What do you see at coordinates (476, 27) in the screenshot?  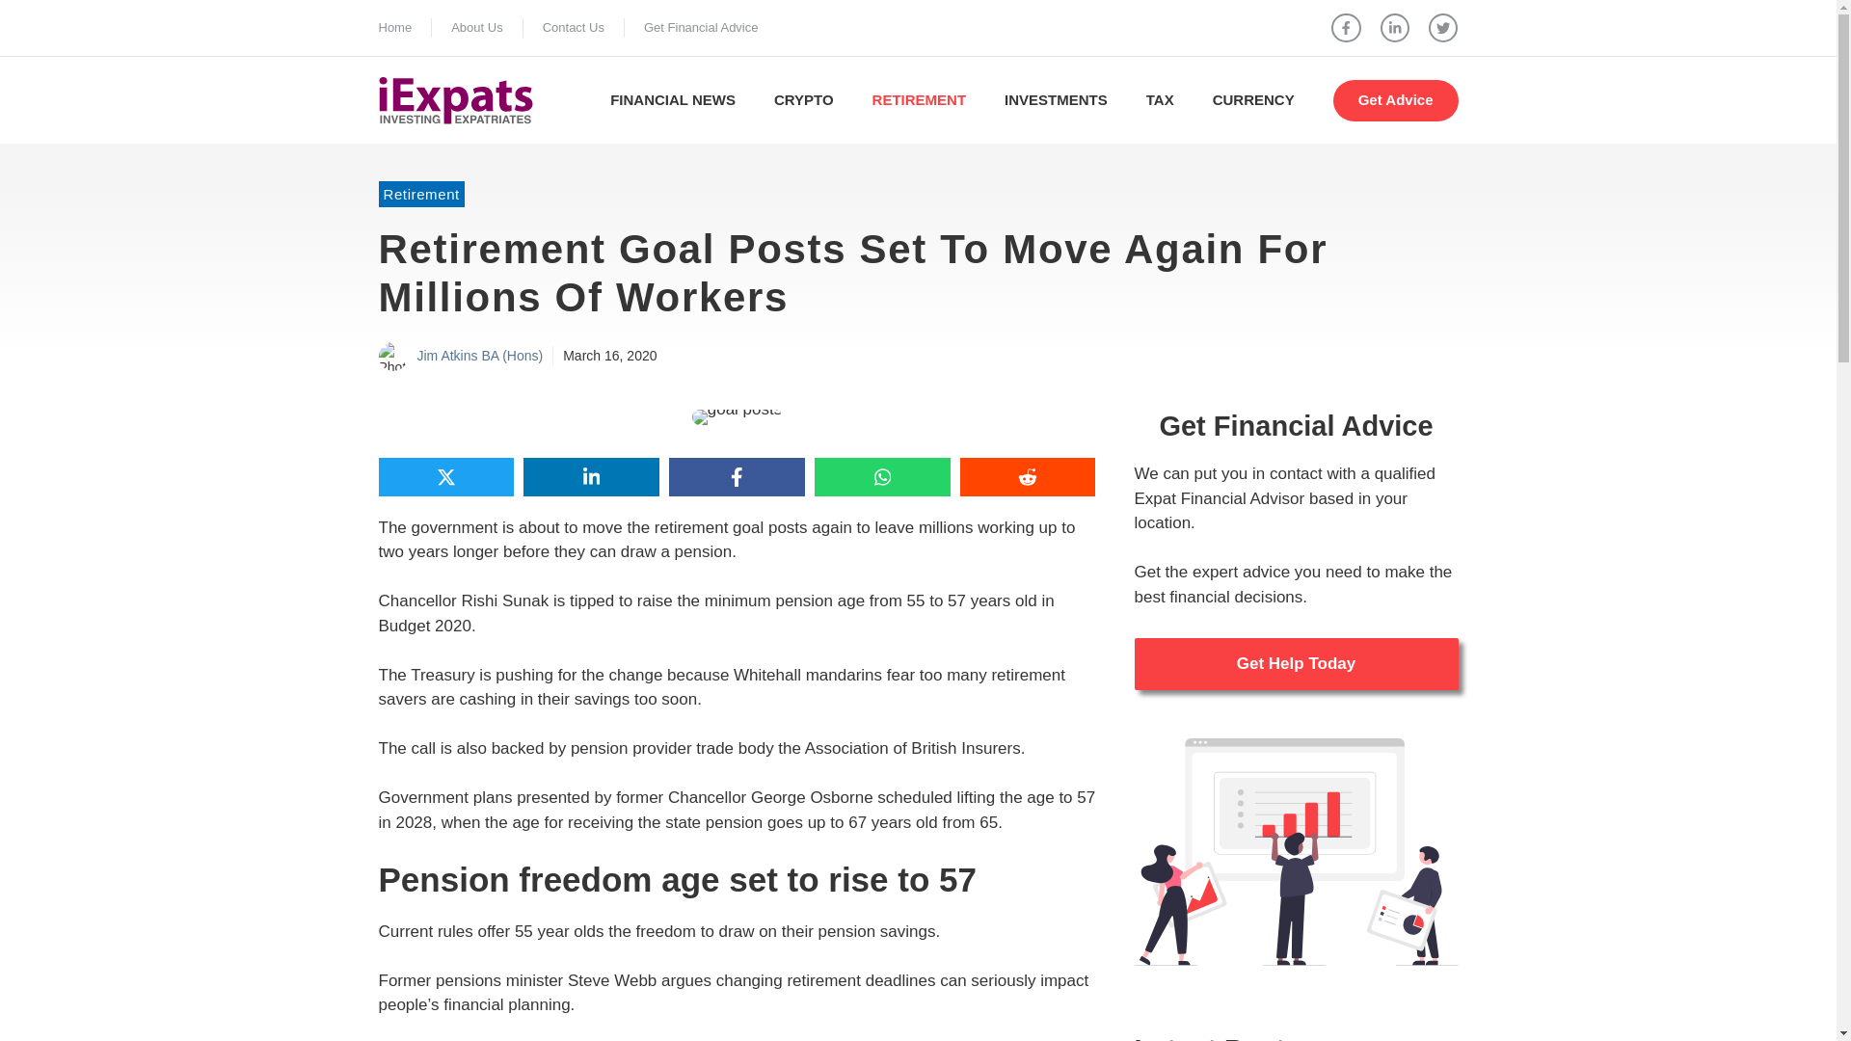 I see `About Us` at bounding box center [476, 27].